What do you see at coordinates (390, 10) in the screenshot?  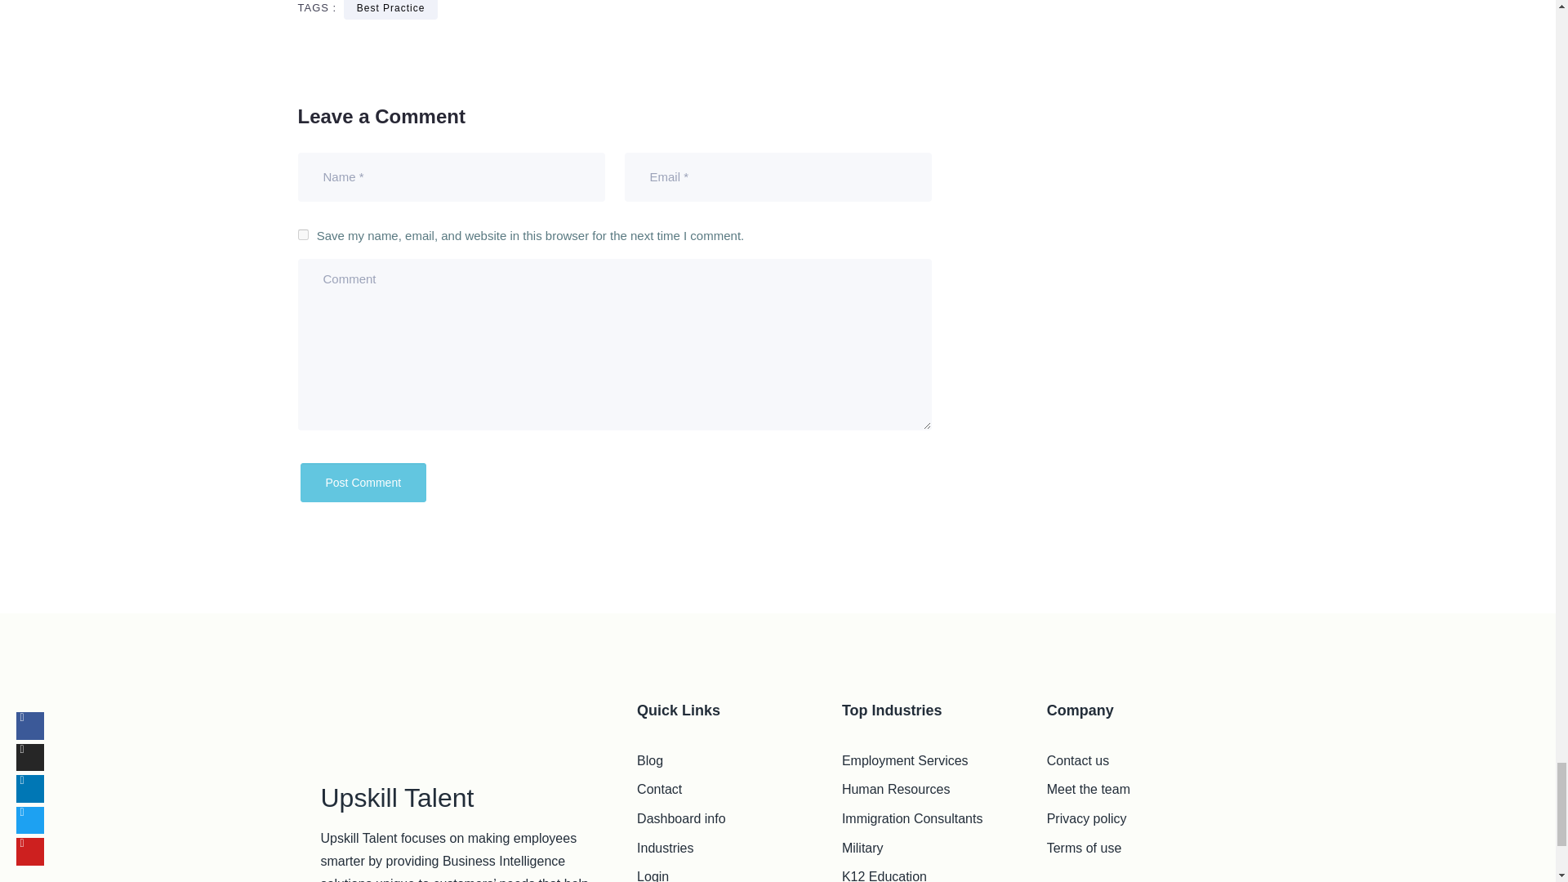 I see `Best Practice` at bounding box center [390, 10].